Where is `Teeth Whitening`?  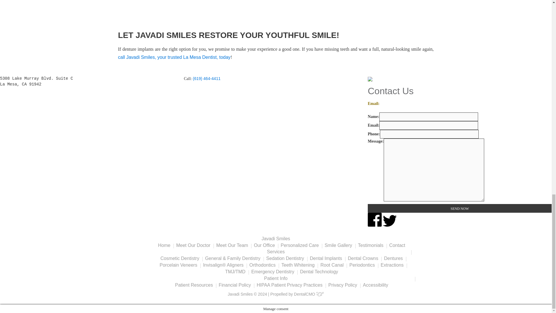 Teeth Whitening is located at coordinates (298, 265).